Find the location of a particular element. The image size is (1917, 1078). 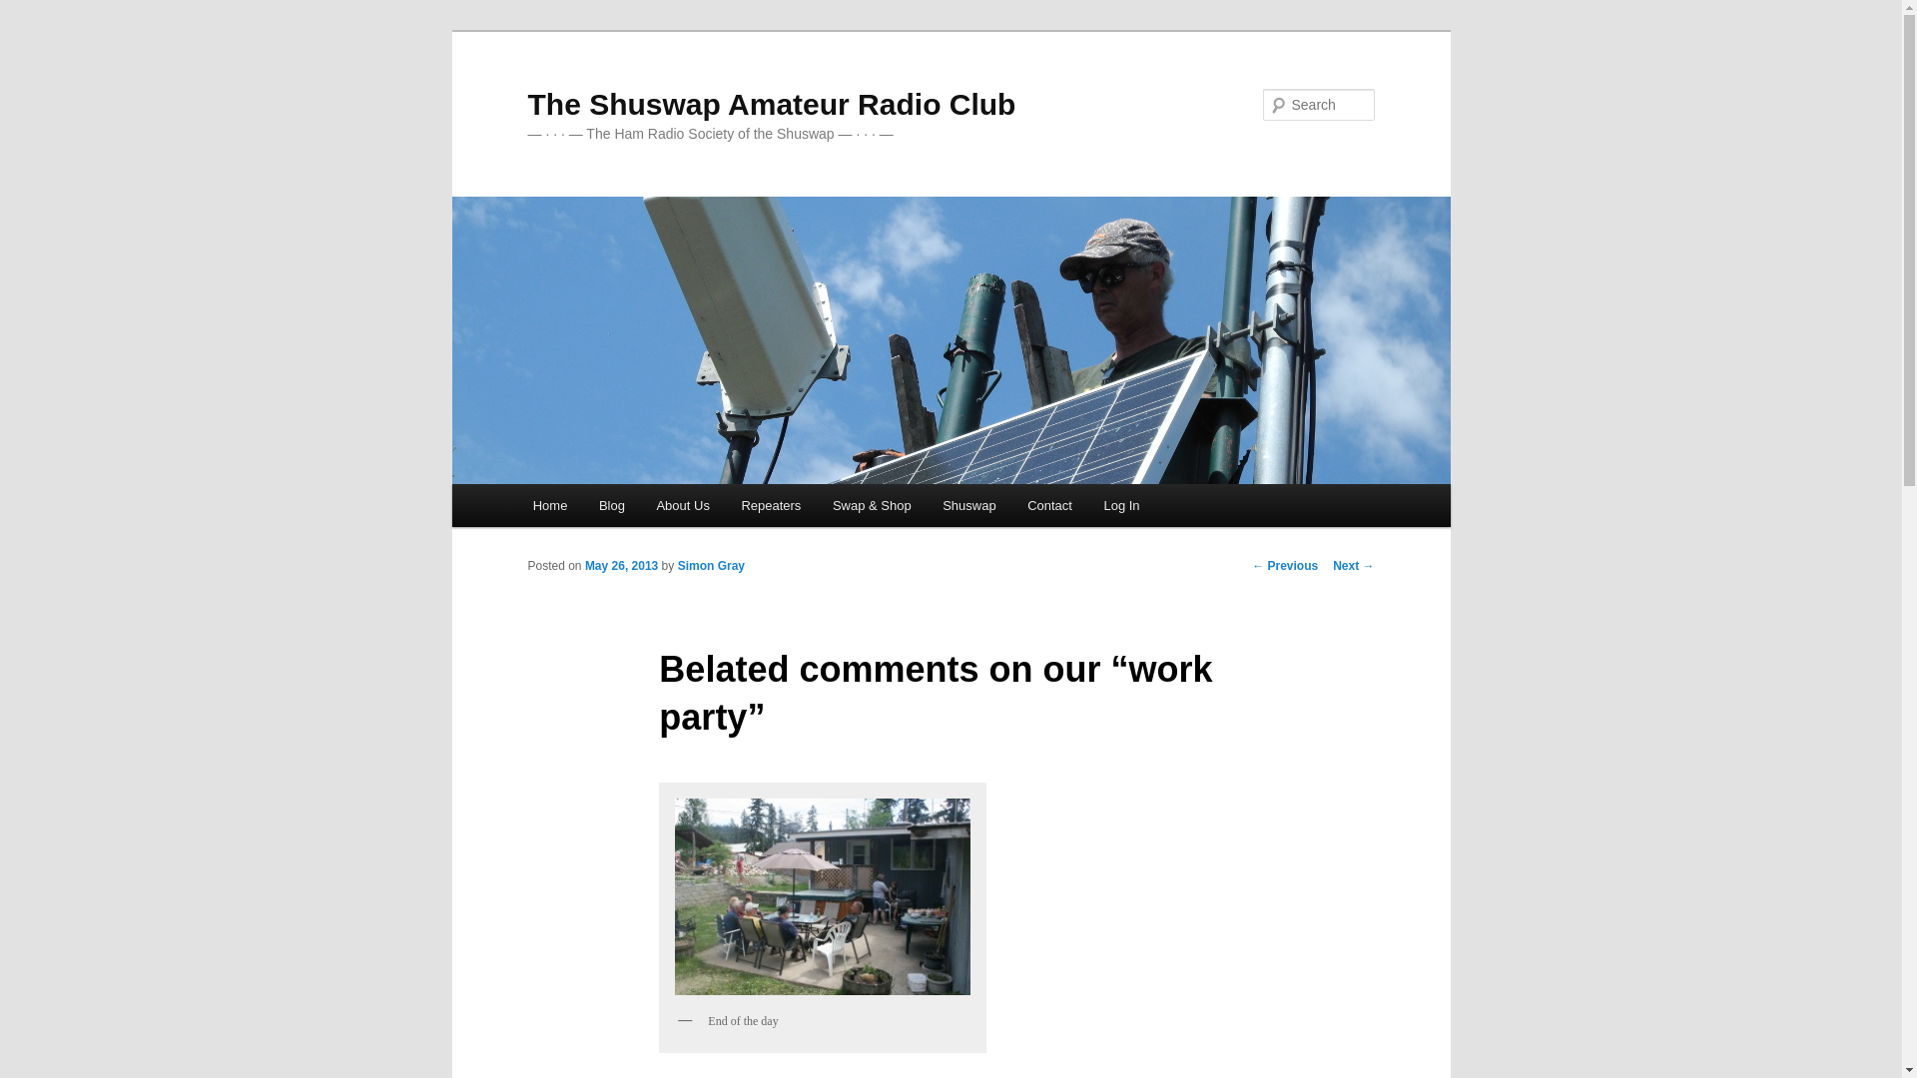

The Shuswap Amateur Radio Club is located at coordinates (771, 104).